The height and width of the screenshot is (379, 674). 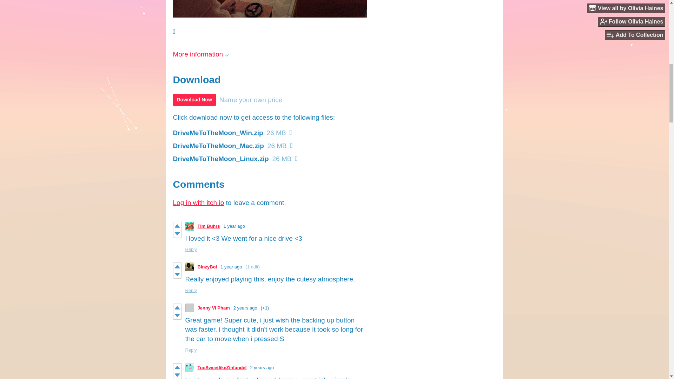 What do you see at coordinates (231, 267) in the screenshot?
I see `2022-10-23 07:23:51` at bounding box center [231, 267].